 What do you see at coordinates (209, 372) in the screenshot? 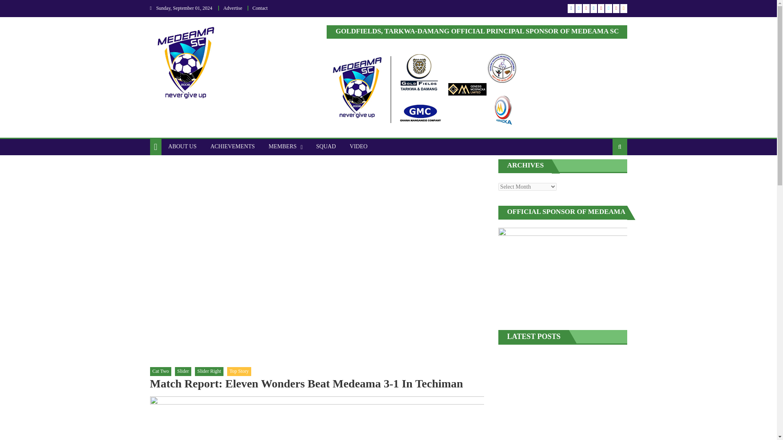
I see `Slider Right` at bounding box center [209, 372].